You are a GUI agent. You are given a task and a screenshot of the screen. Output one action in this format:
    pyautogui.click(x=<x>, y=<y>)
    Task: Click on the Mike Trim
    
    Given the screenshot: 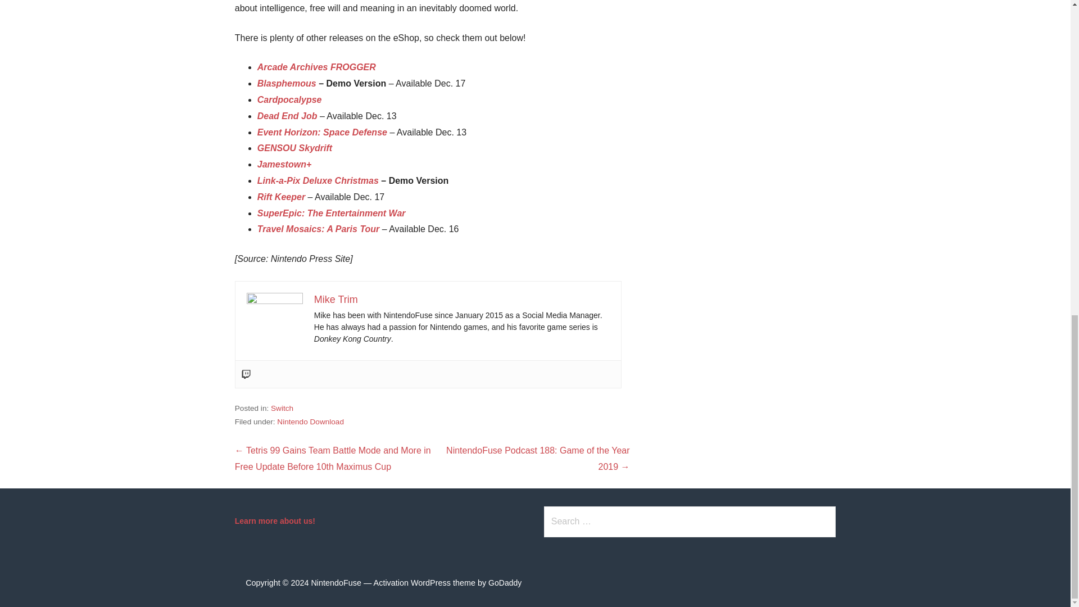 What is the action you would take?
    pyautogui.click(x=336, y=299)
    